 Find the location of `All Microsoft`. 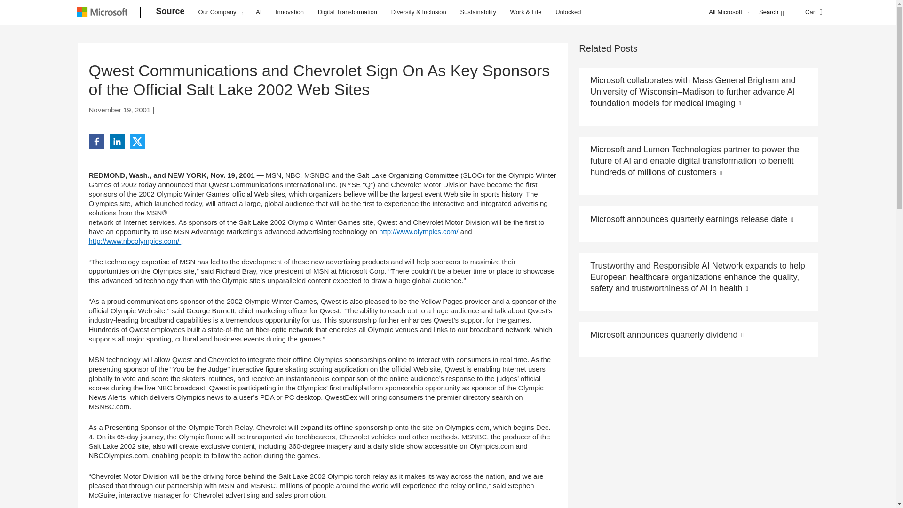

All Microsoft is located at coordinates (728, 12).